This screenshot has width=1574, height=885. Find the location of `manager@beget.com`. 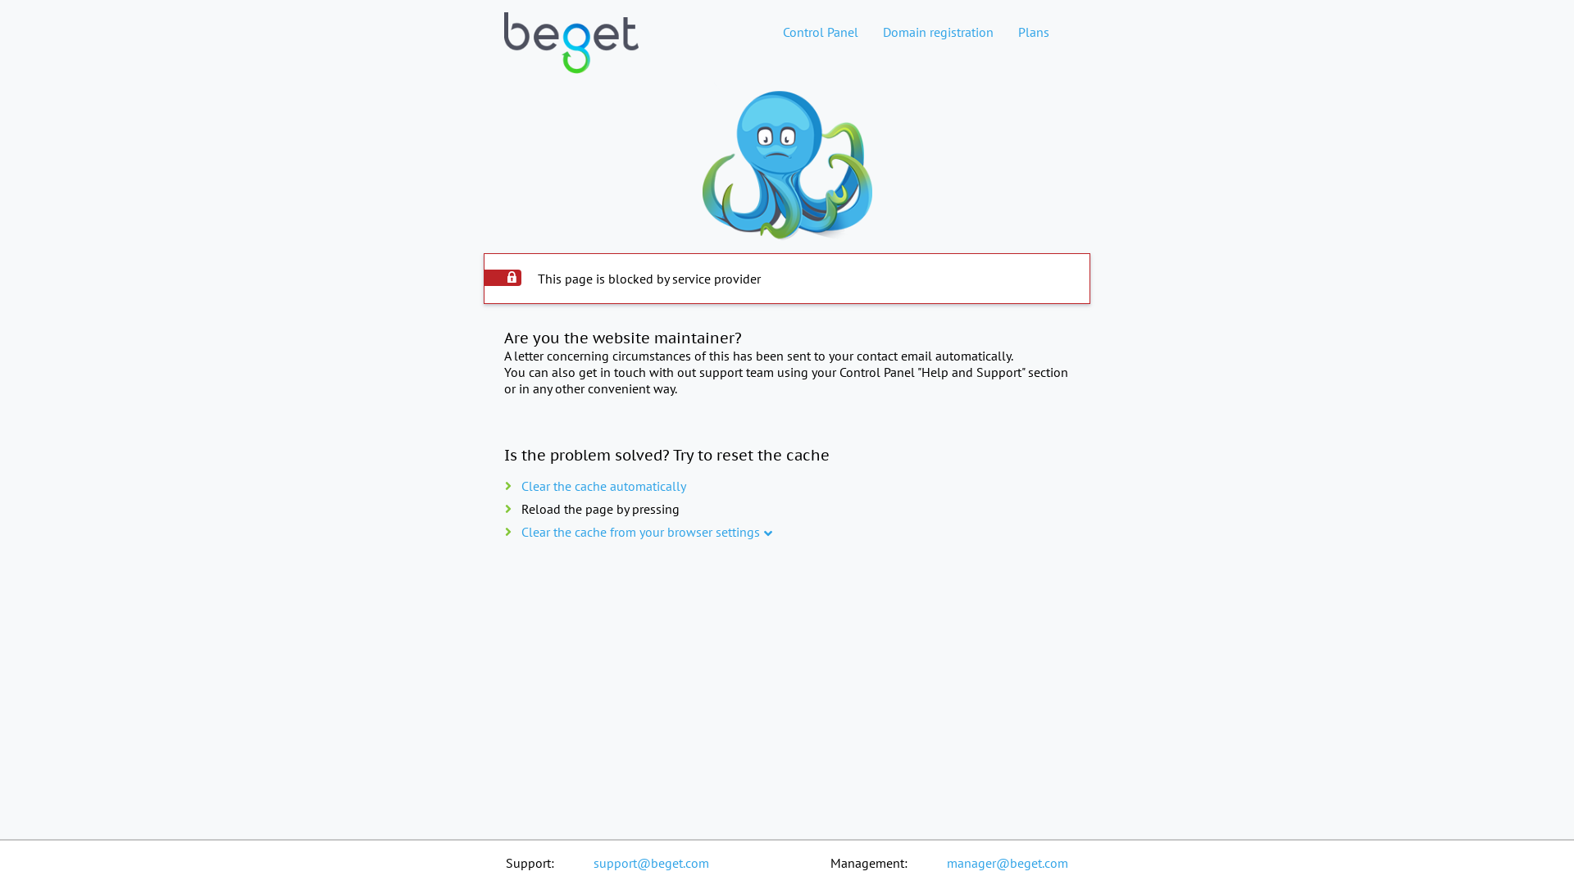

manager@beget.com is located at coordinates (1008, 863).